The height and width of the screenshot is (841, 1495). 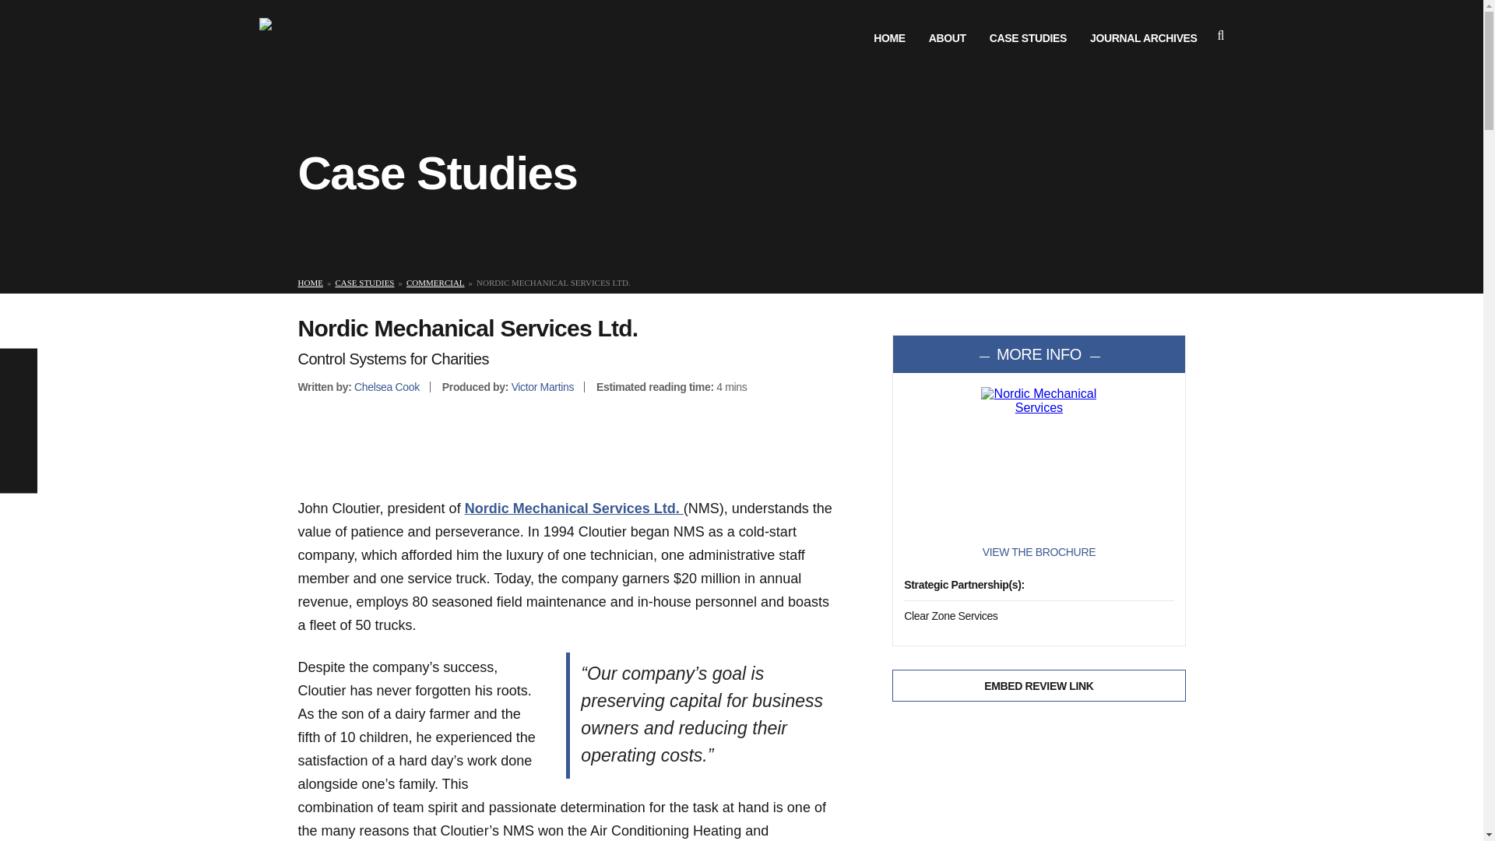 I want to click on Nordic Mechanical Services Ltd., so click(x=574, y=508).